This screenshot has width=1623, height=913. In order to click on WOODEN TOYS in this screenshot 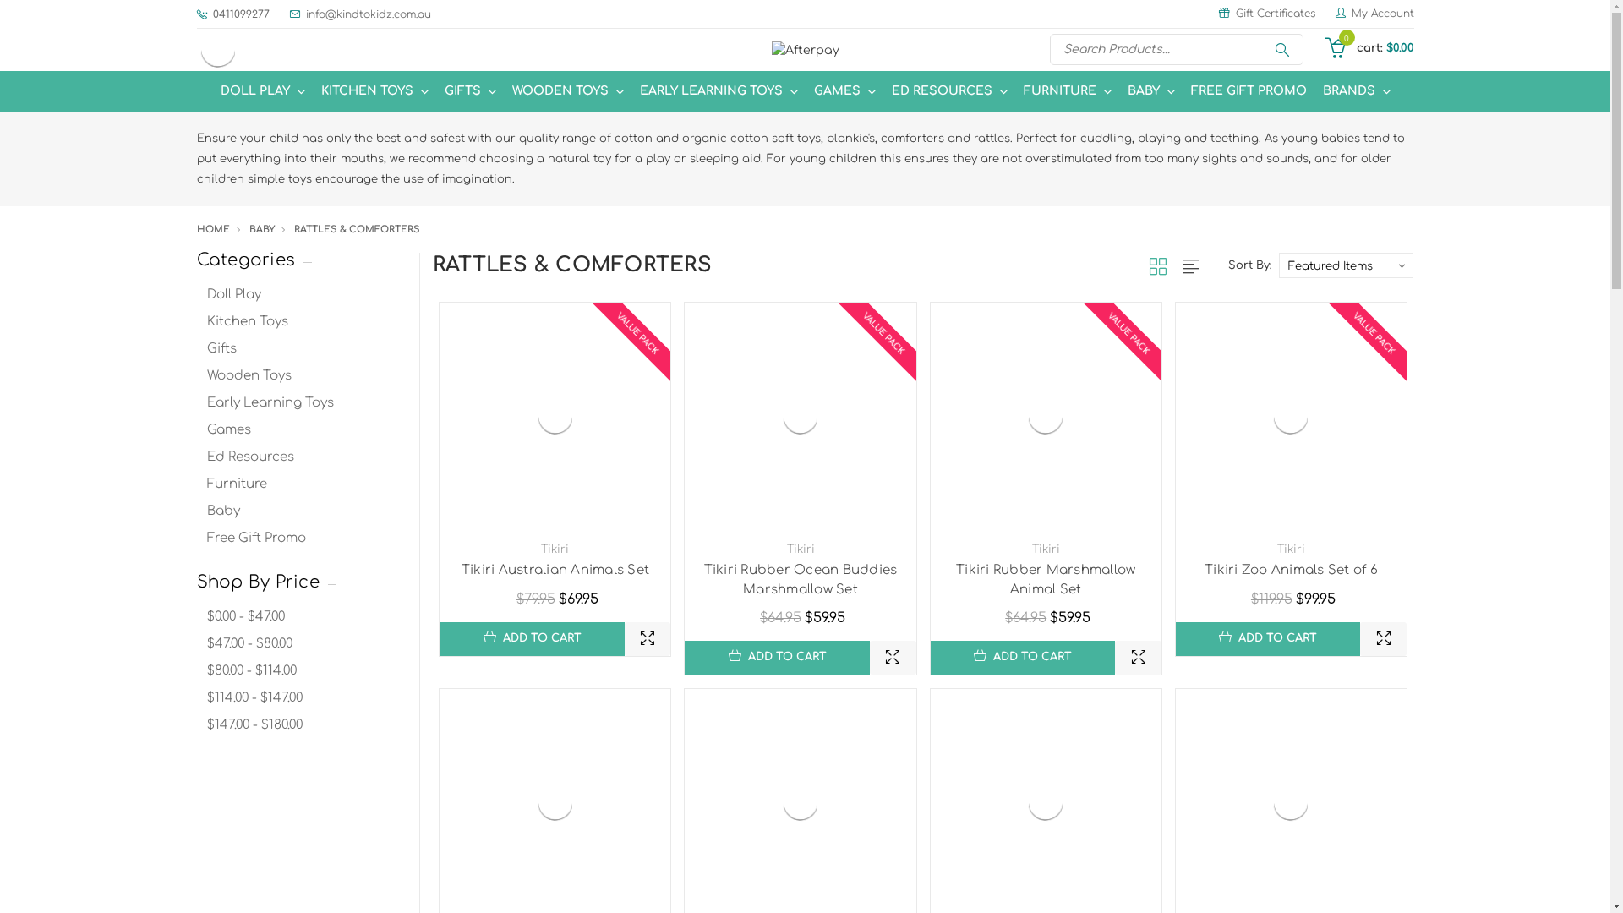, I will do `click(568, 91)`.